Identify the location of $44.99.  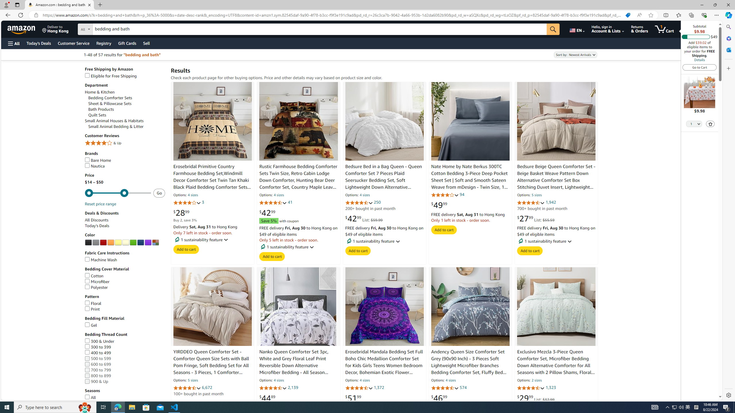
(181, 404).